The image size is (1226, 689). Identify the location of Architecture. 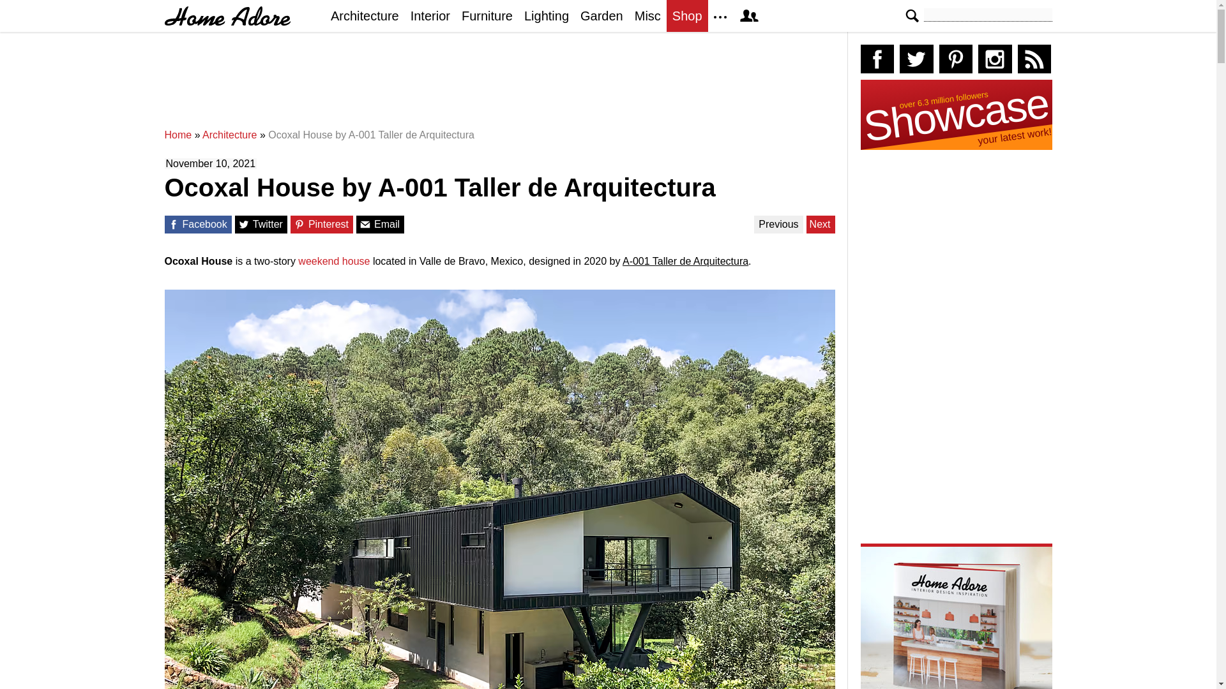
(229, 135).